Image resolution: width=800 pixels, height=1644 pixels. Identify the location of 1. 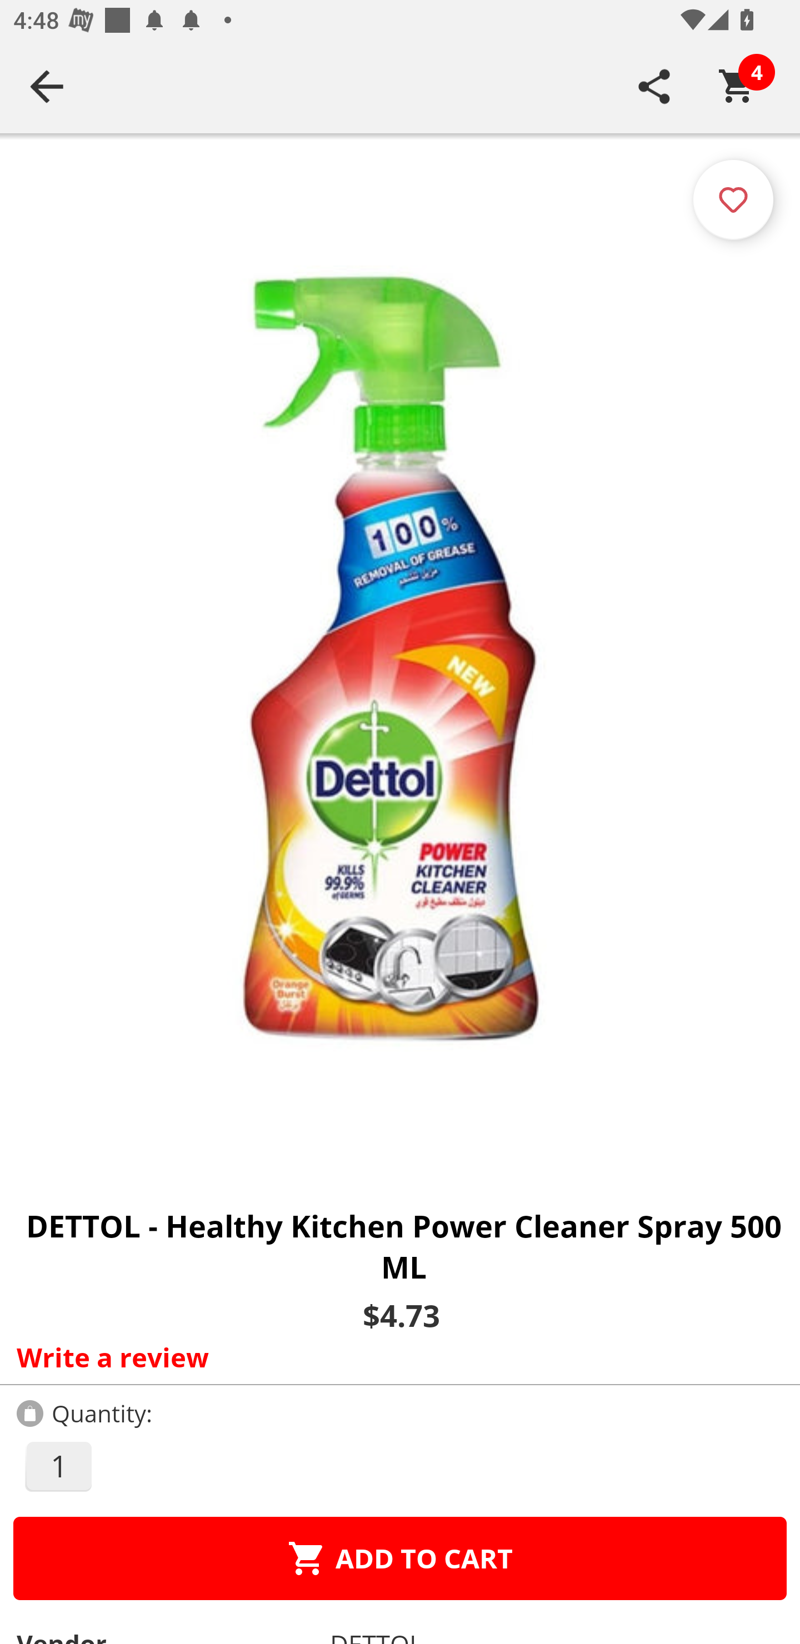
(58, 1466).